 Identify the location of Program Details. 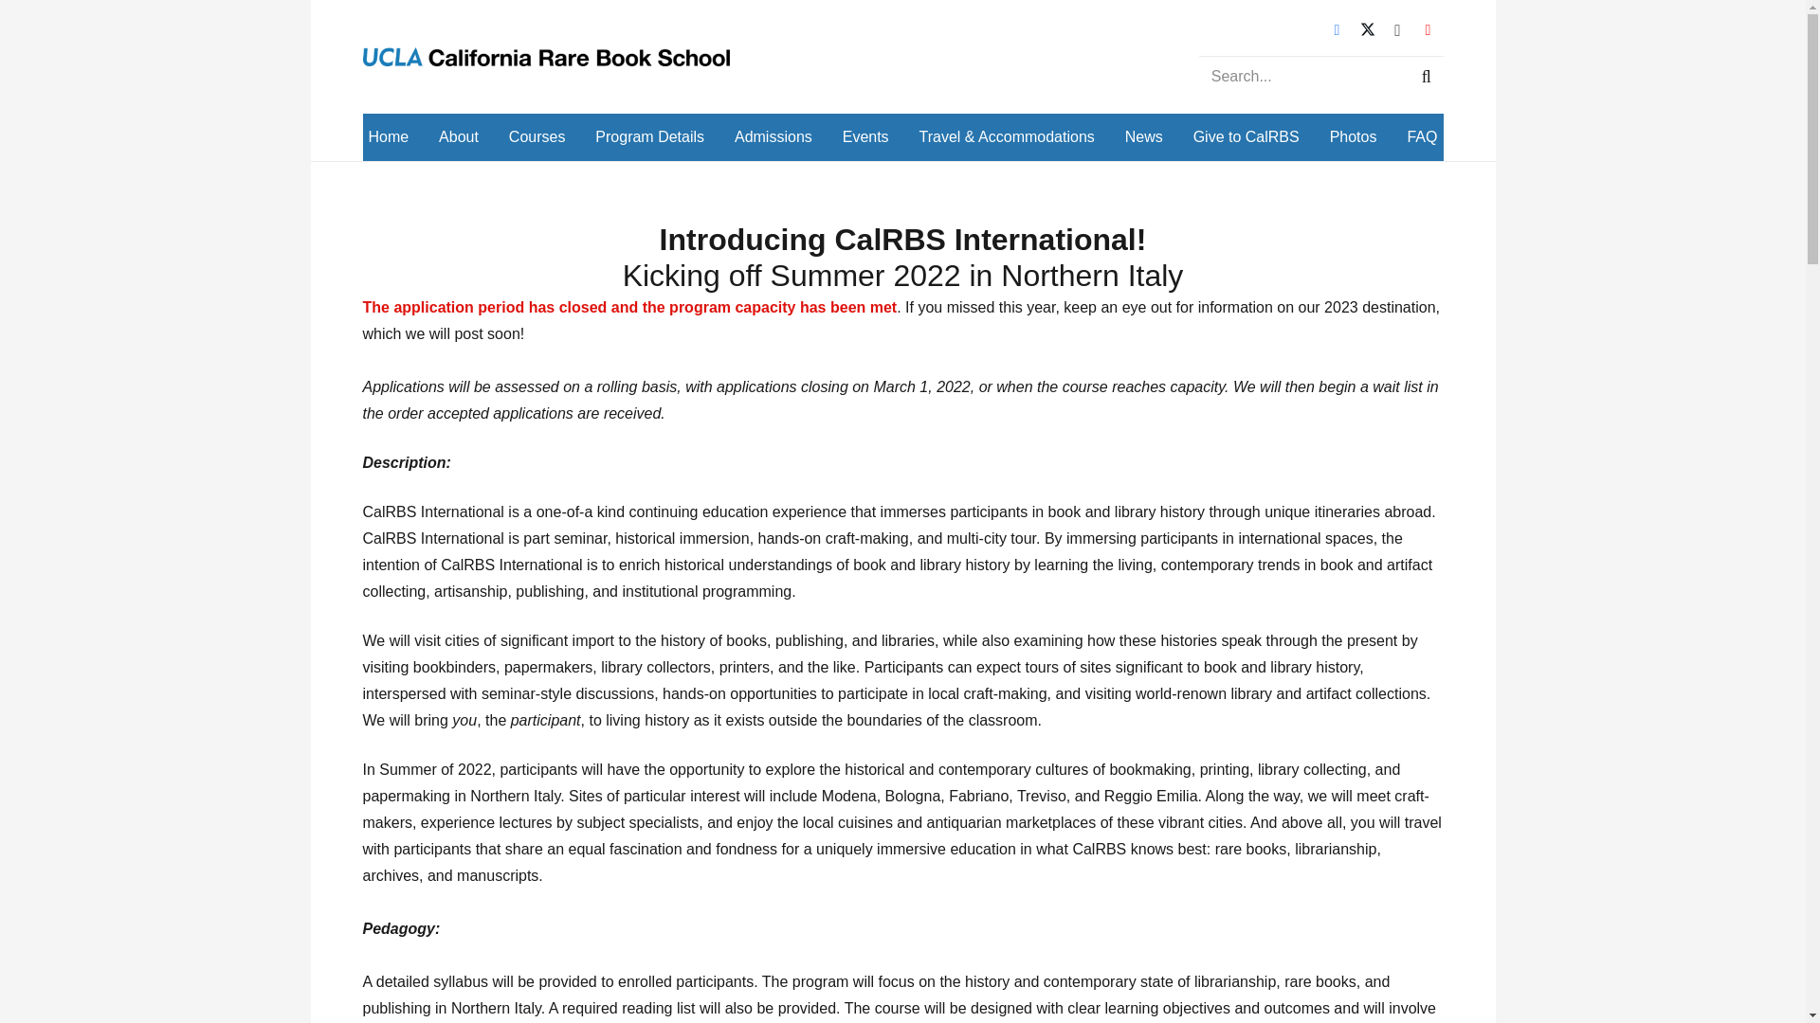
(649, 136).